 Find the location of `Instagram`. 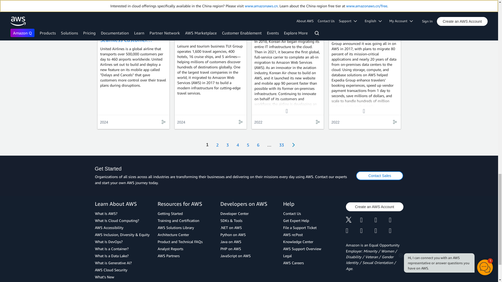

Instagram is located at coordinates (396, 220).